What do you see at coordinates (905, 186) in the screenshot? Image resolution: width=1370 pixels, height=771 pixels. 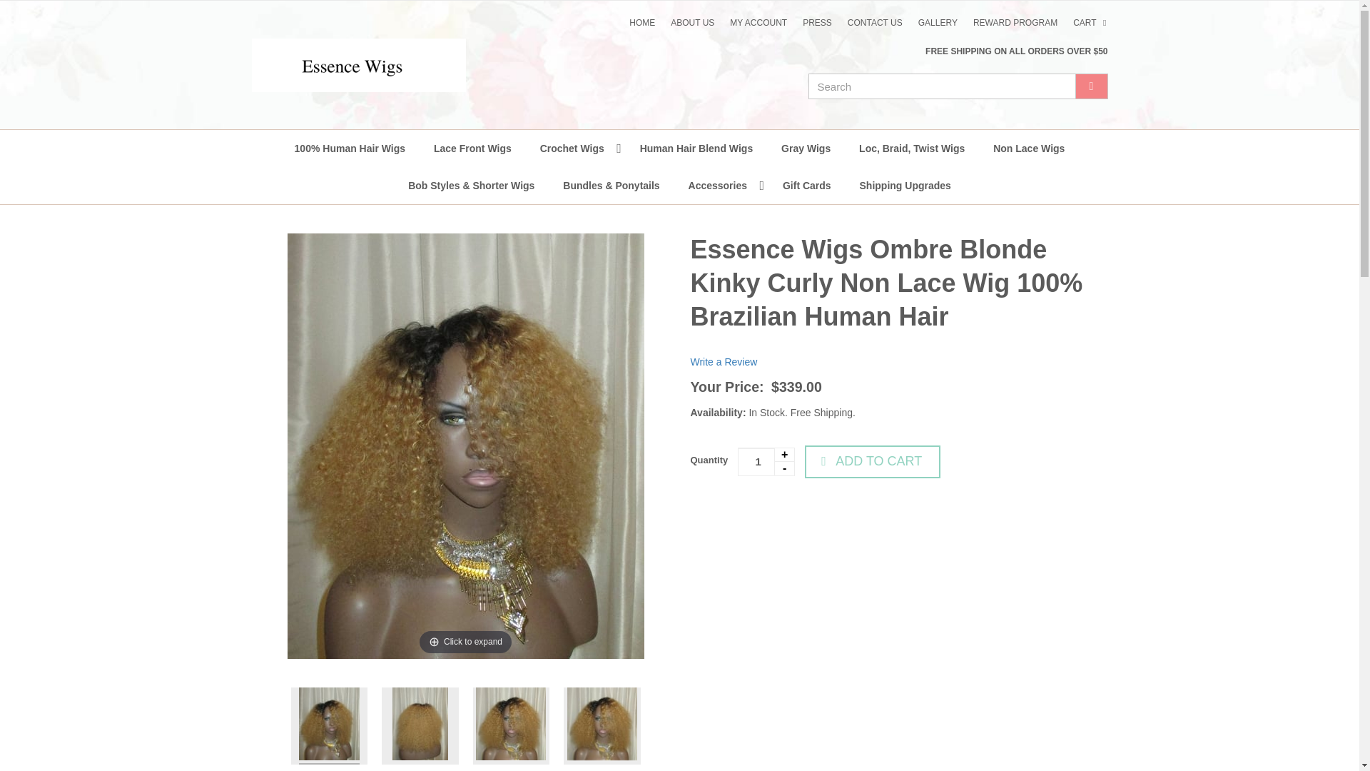 I see `Shipping Upgrades` at bounding box center [905, 186].